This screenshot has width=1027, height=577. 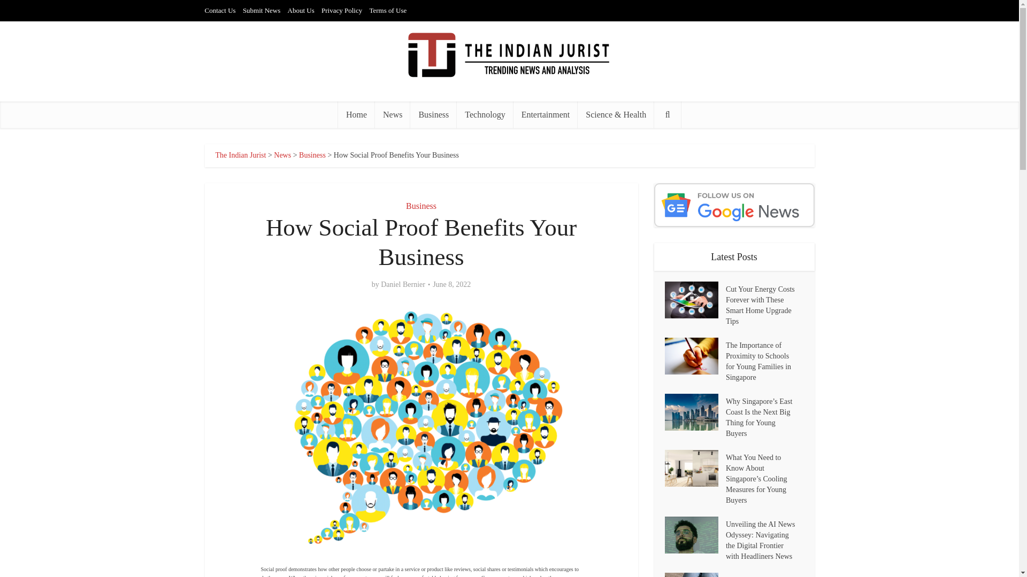 I want to click on Business, so click(x=312, y=155).